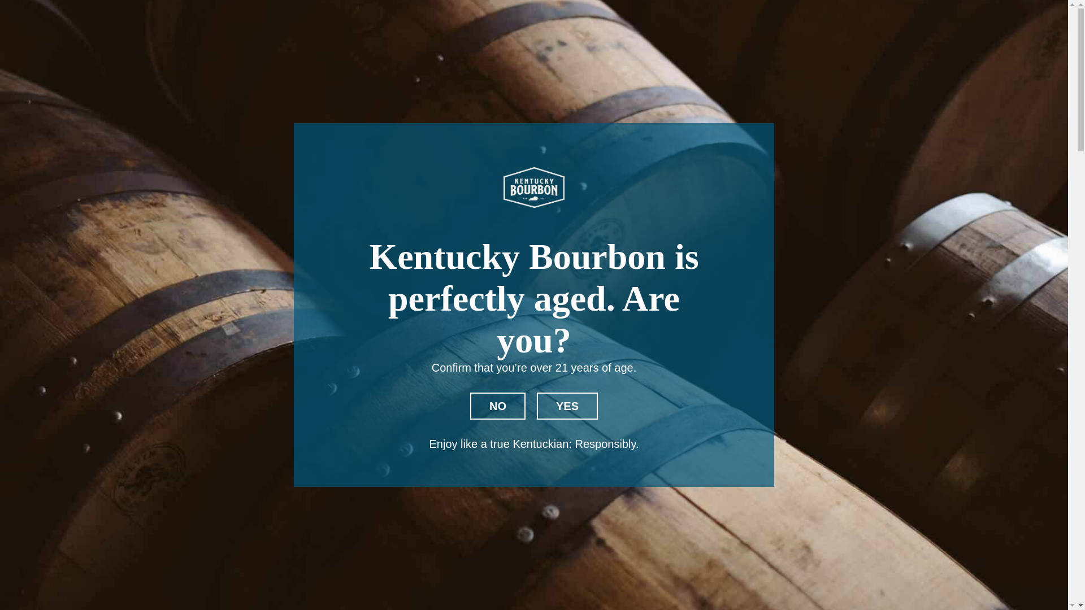 This screenshot has height=610, width=1085. What do you see at coordinates (753, 15) in the screenshot?
I see `MEMBERSHIP` at bounding box center [753, 15].